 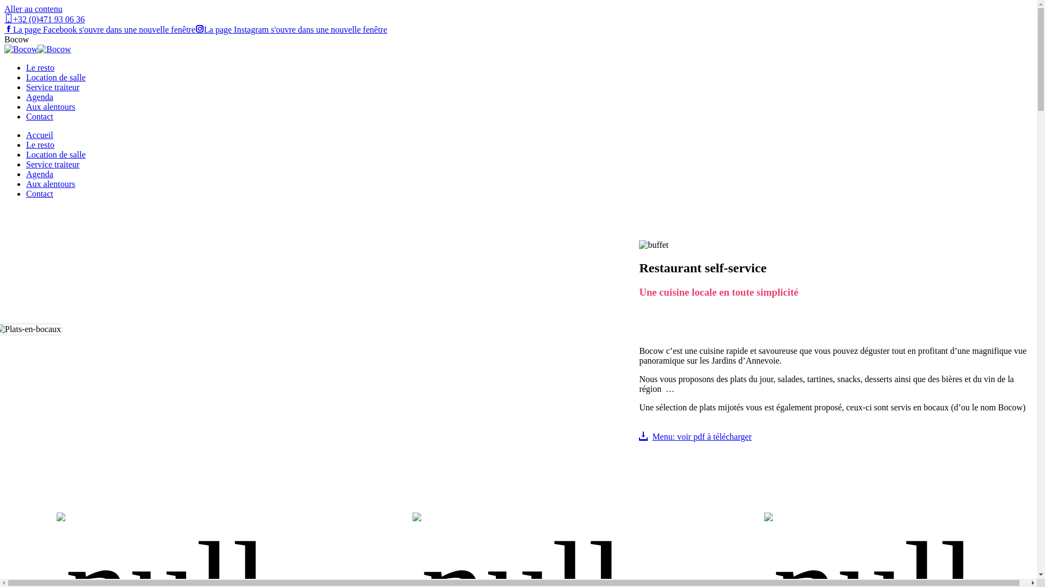 What do you see at coordinates (40, 174) in the screenshot?
I see `Agenda` at bounding box center [40, 174].